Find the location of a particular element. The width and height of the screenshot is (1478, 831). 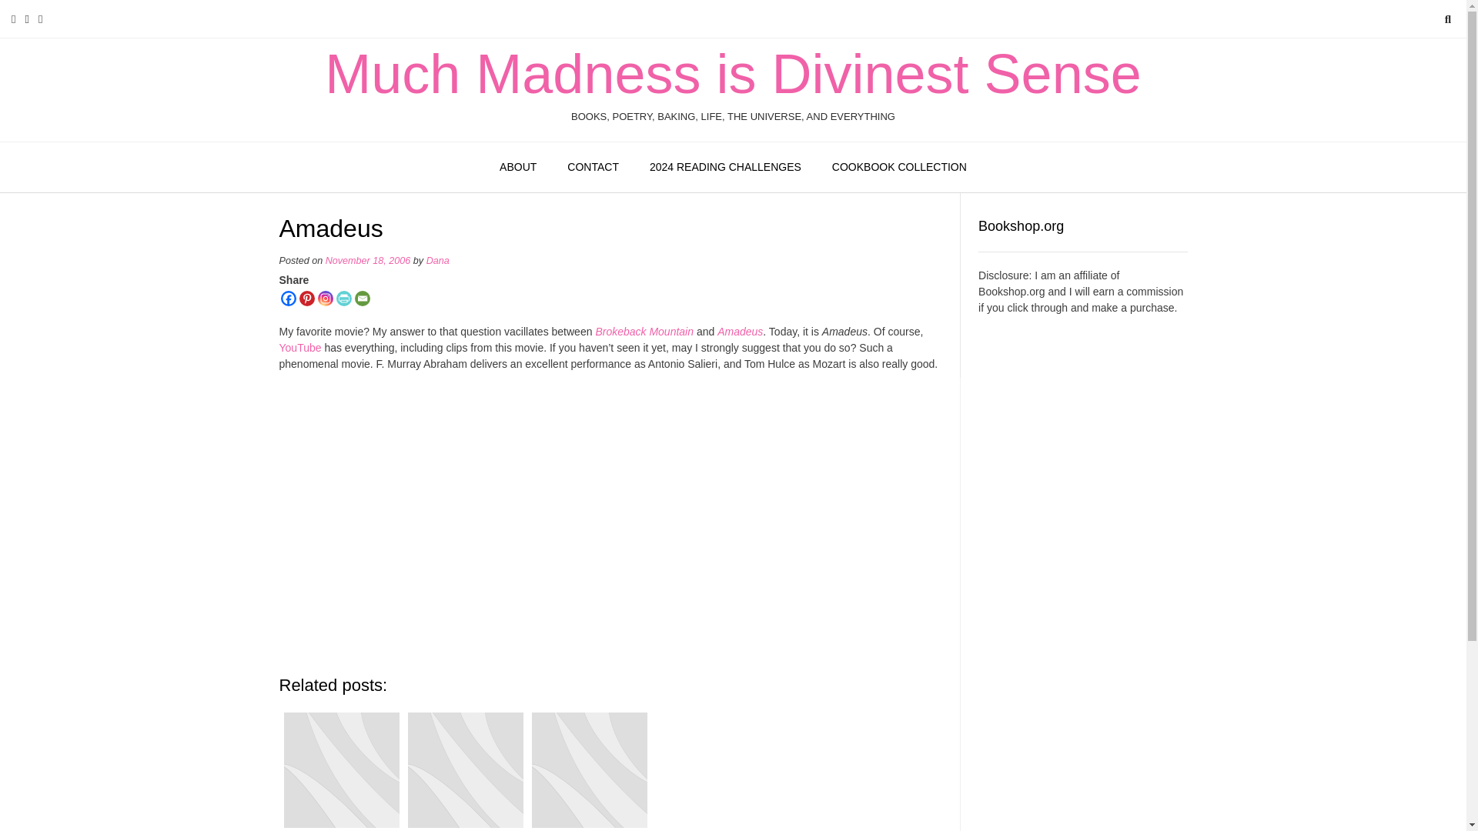

New Tunes is located at coordinates (588, 769).